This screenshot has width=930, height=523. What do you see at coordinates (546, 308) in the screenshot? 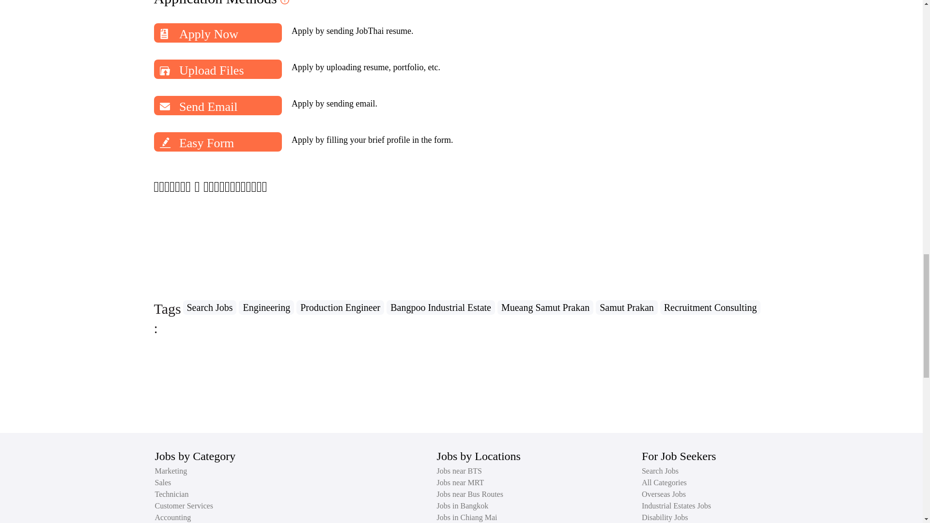
I see `Mueang Samut Prakan` at bounding box center [546, 308].